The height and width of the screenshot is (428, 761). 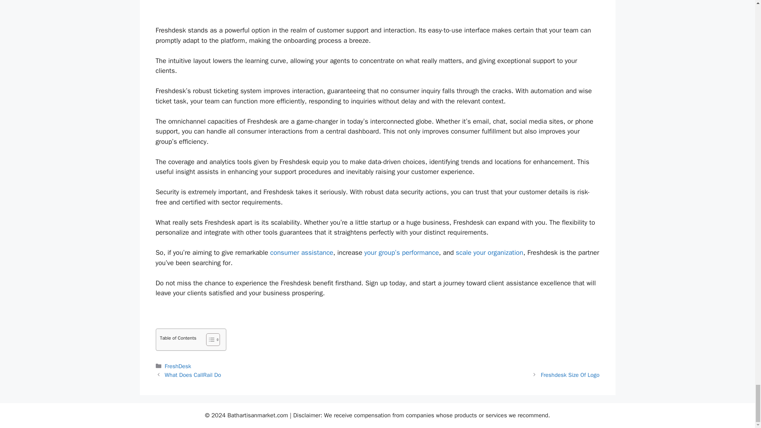 What do you see at coordinates (489, 253) in the screenshot?
I see `scale your organization` at bounding box center [489, 253].